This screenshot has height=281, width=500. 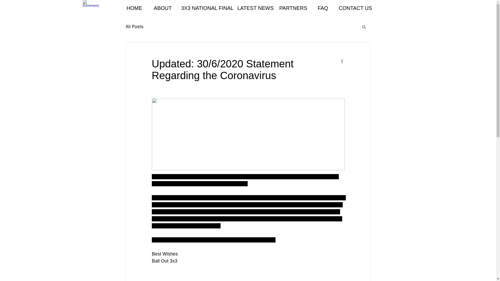 I want to click on FAQ, so click(x=323, y=8).